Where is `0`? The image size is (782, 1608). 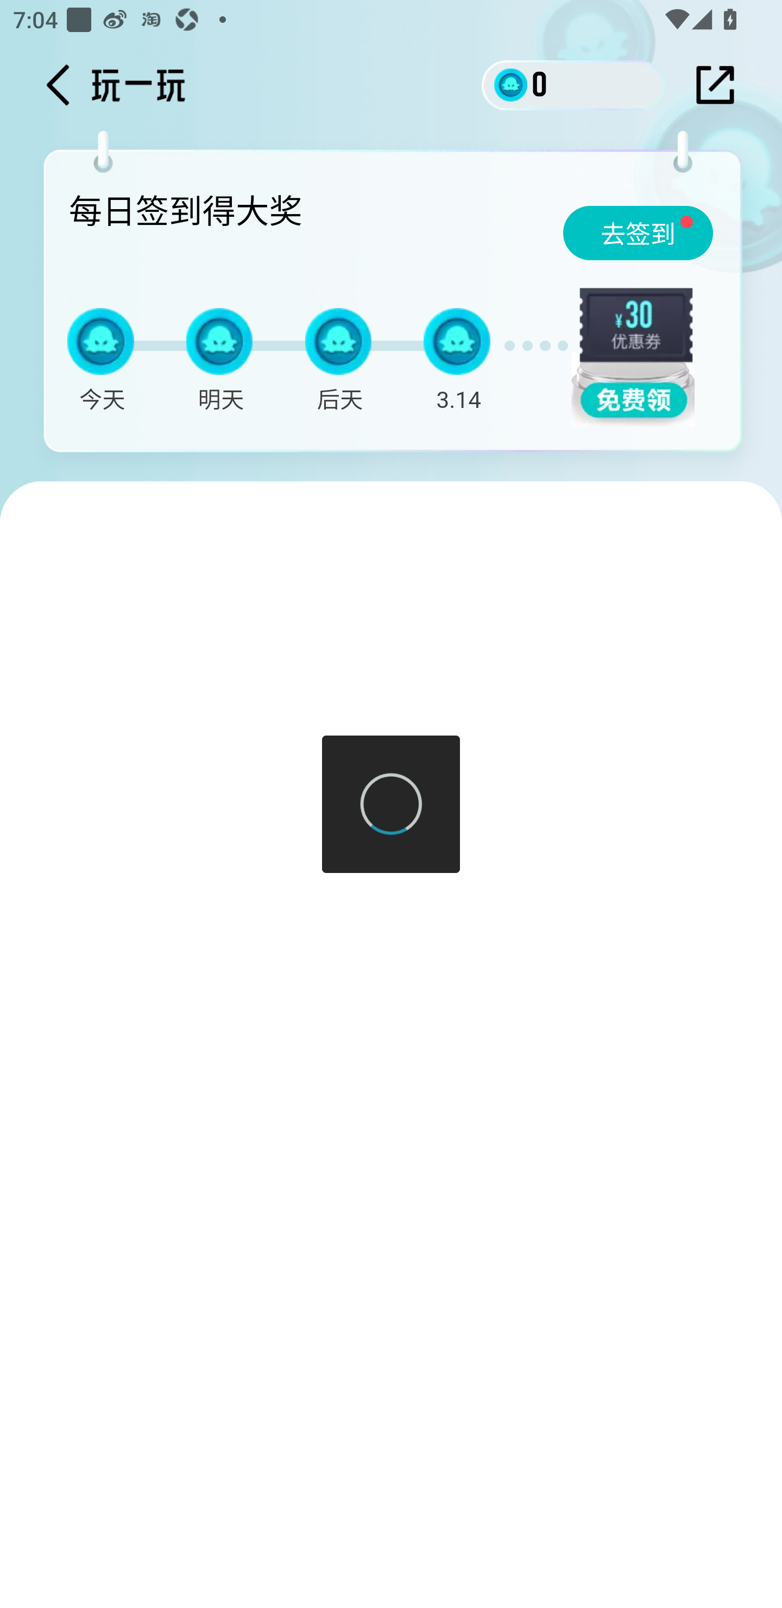 0 is located at coordinates (573, 84).